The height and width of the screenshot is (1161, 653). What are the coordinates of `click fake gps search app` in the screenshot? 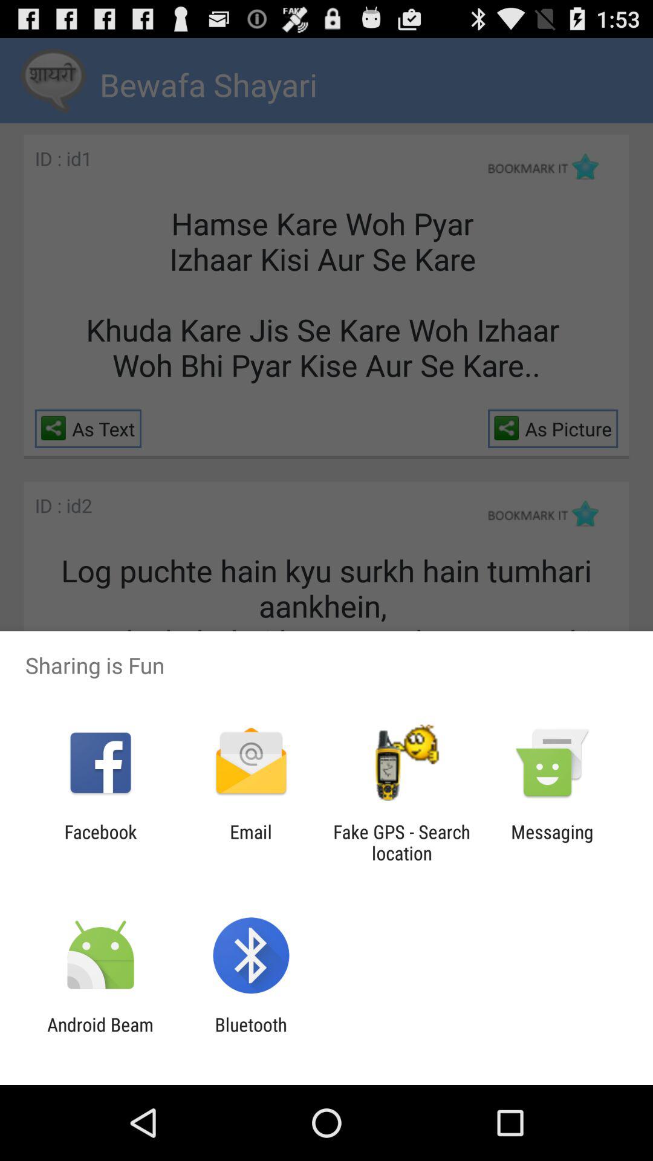 It's located at (401, 842).